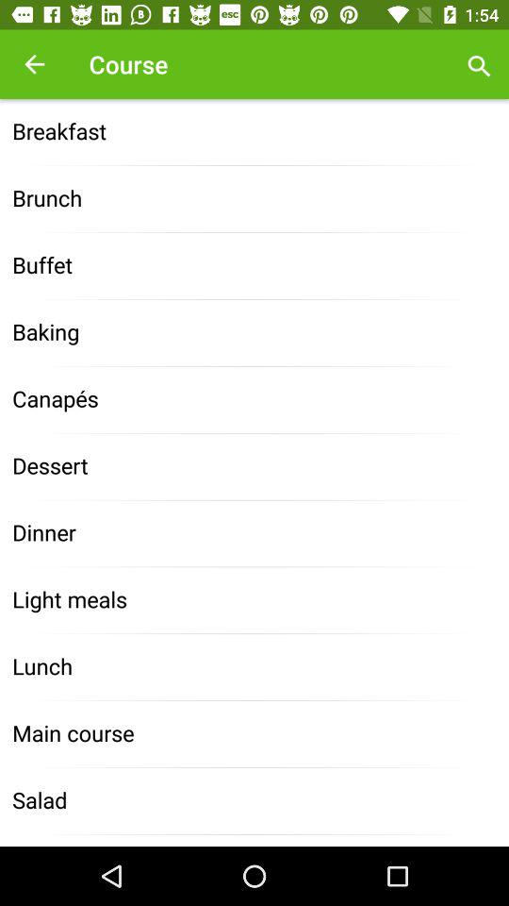  I want to click on press the icon below the brunch item, so click(254, 266).